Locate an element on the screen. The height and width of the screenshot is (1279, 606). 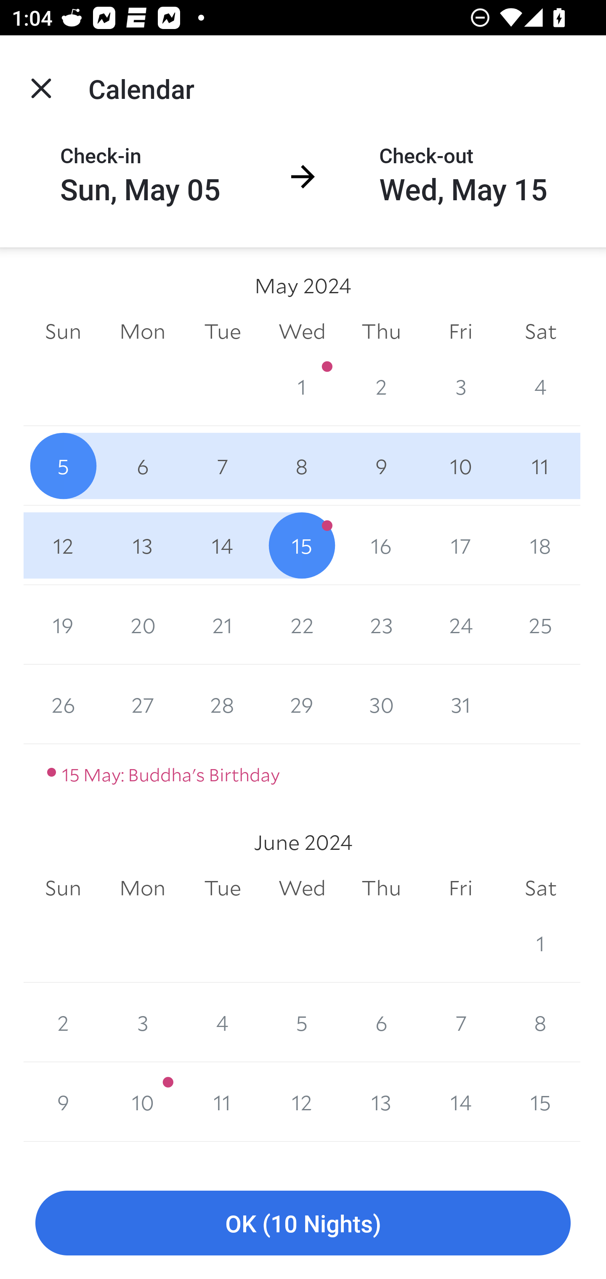
31 31 May 2024 is located at coordinates (460, 704).